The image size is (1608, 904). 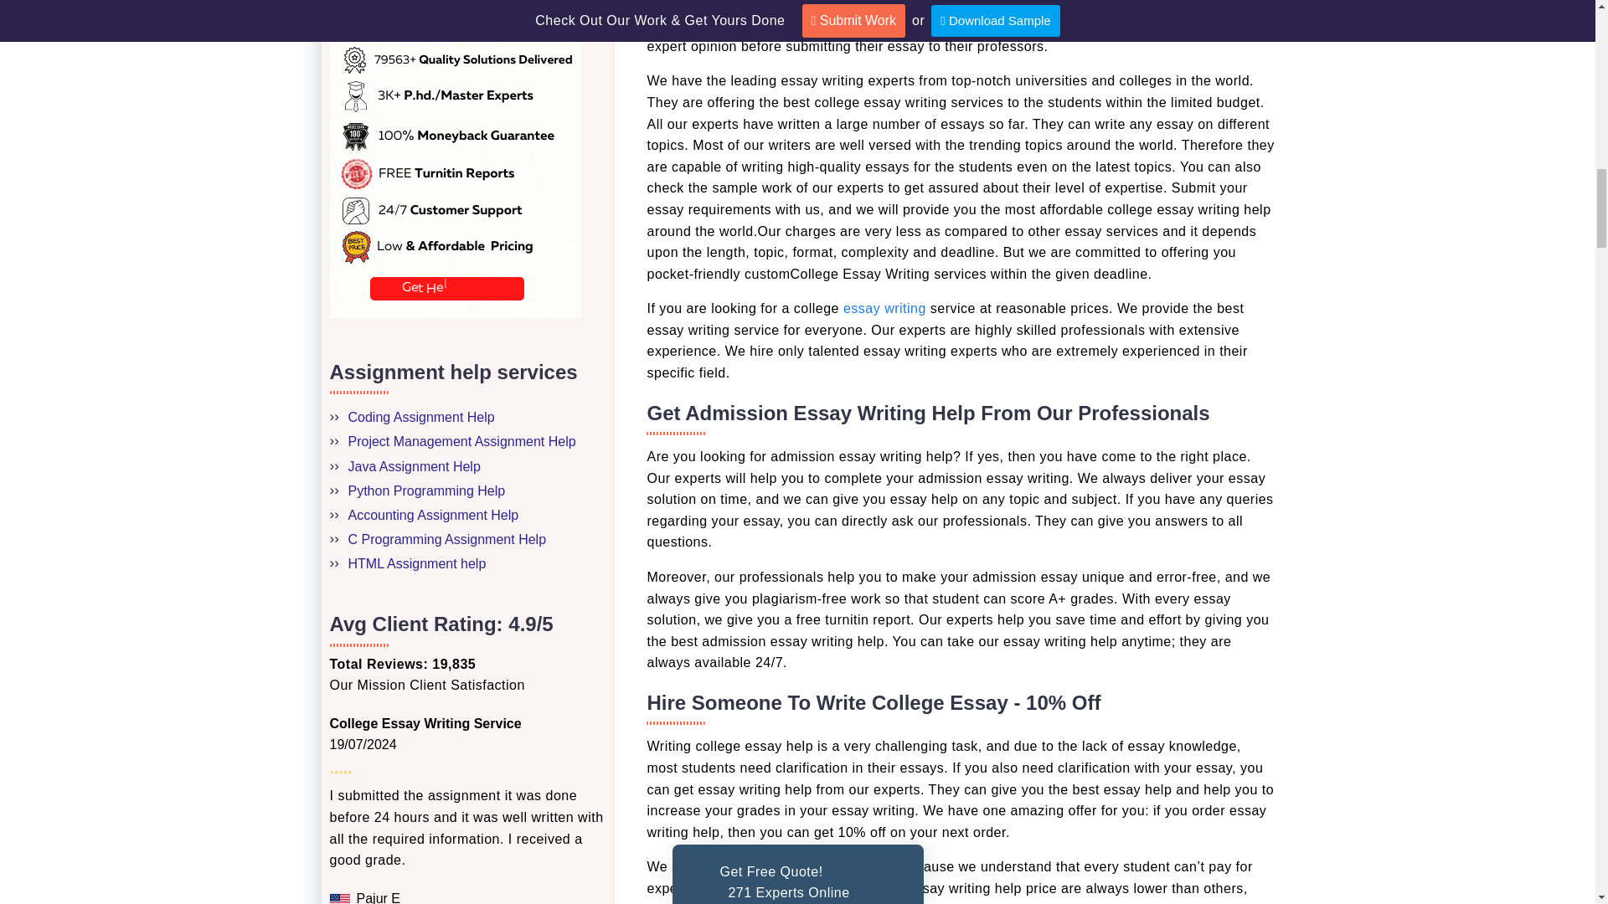 What do you see at coordinates (427, 491) in the screenshot?
I see `Python Programming Help` at bounding box center [427, 491].